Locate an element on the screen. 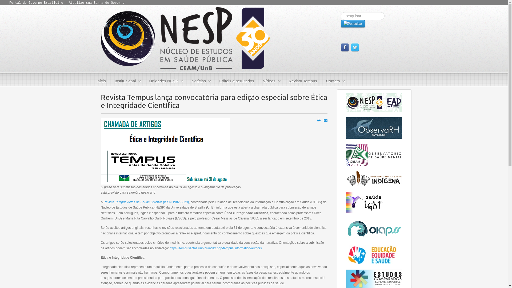  Revista is located at coordinates (109, 202).